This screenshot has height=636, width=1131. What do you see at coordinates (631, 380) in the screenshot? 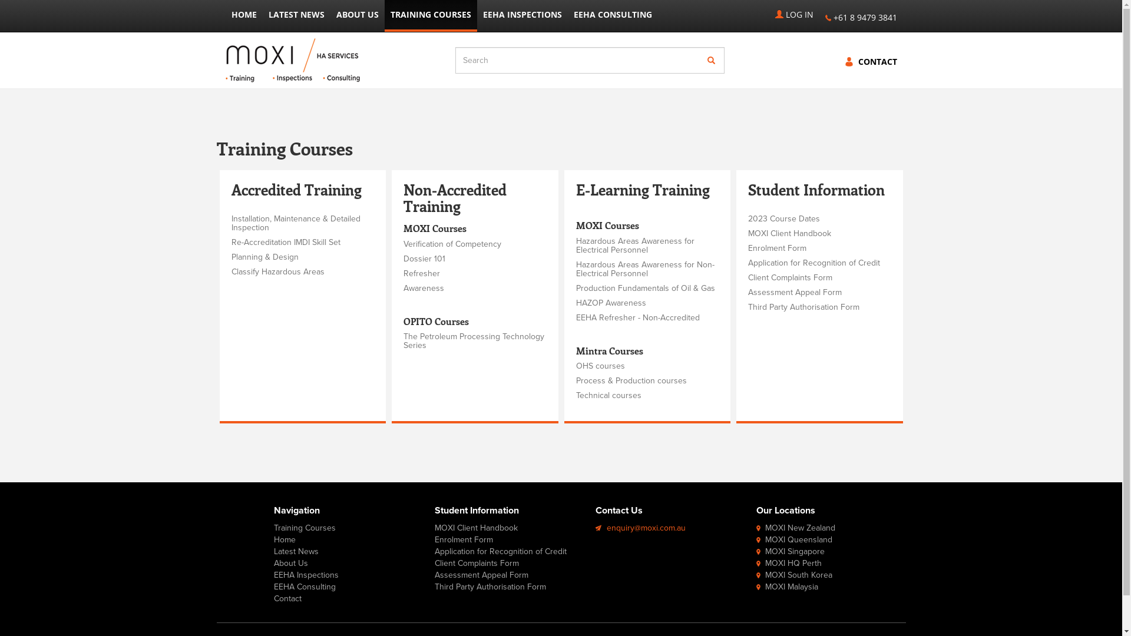
I see `Process & Production courses` at bounding box center [631, 380].